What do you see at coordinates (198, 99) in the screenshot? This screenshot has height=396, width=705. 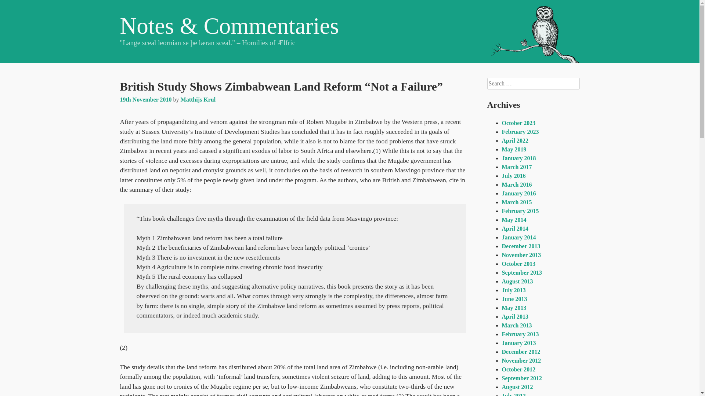 I see `Matthijs Krul` at bounding box center [198, 99].